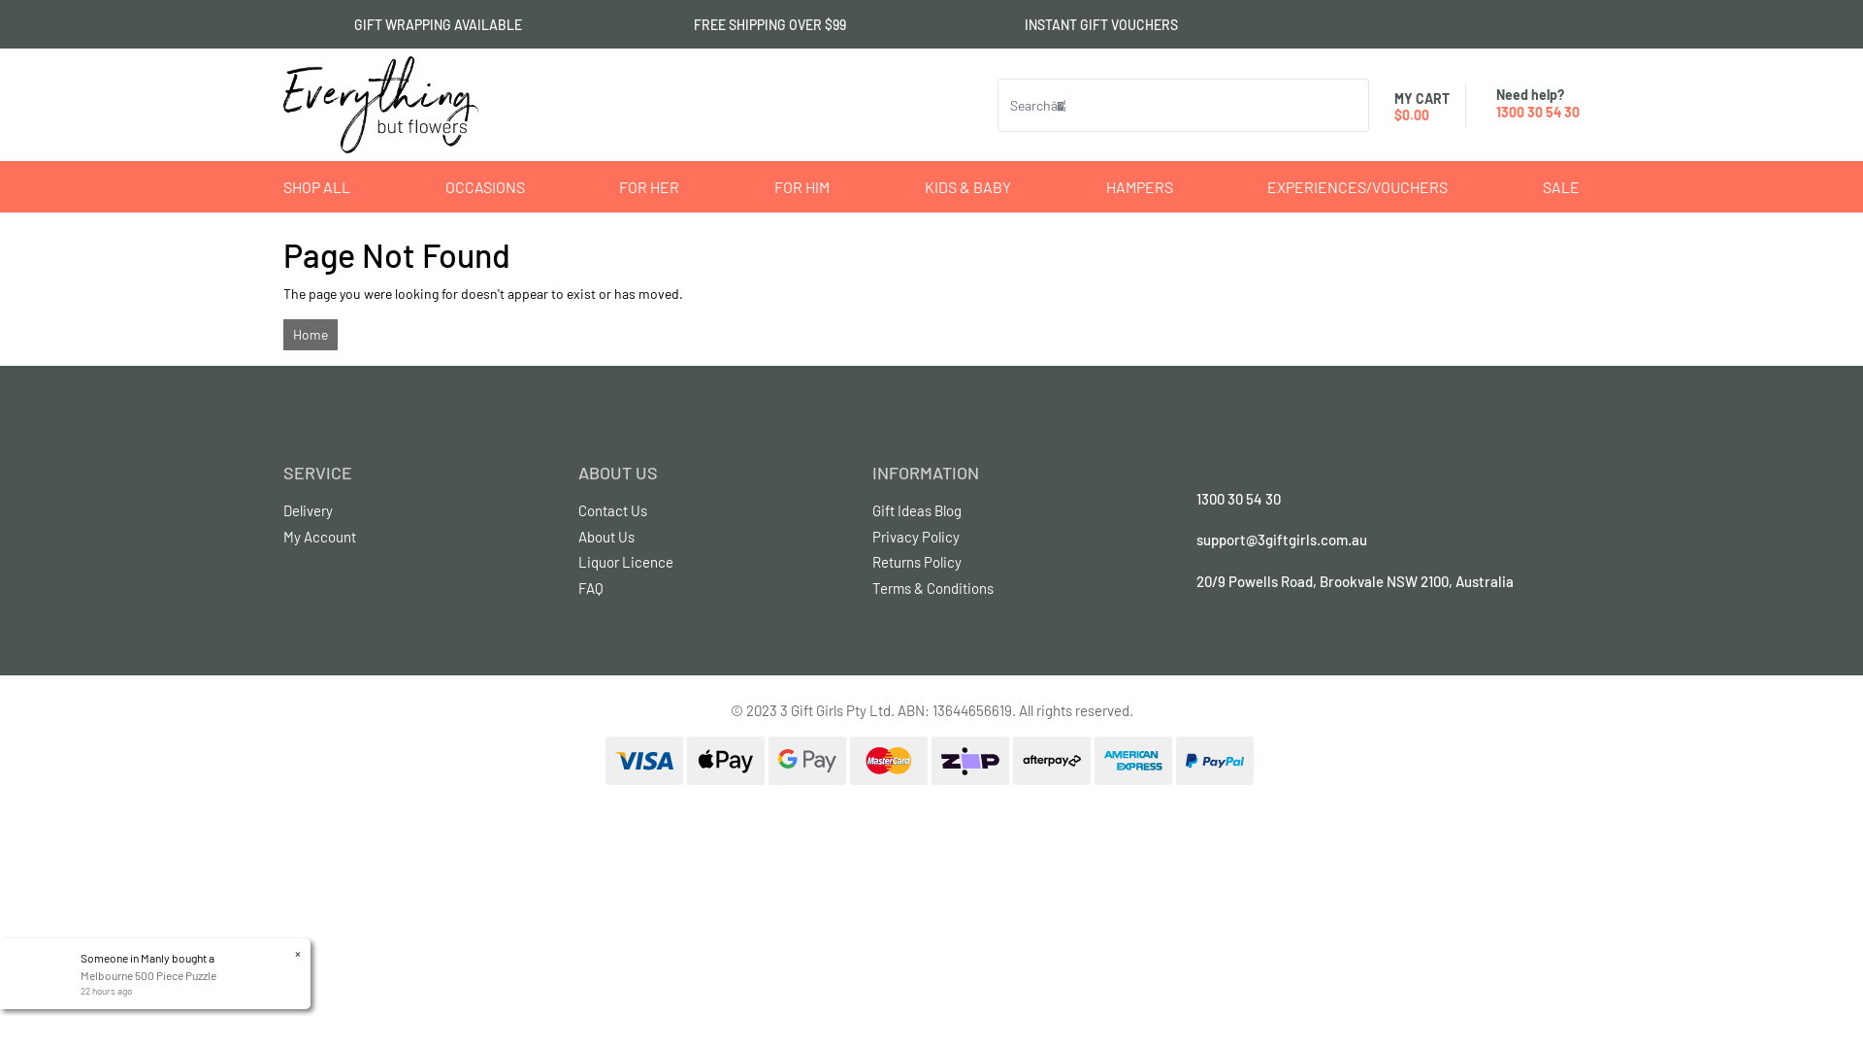 The width and height of the screenshot is (1863, 1048). I want to click on Contact Us, so click(711, 510).